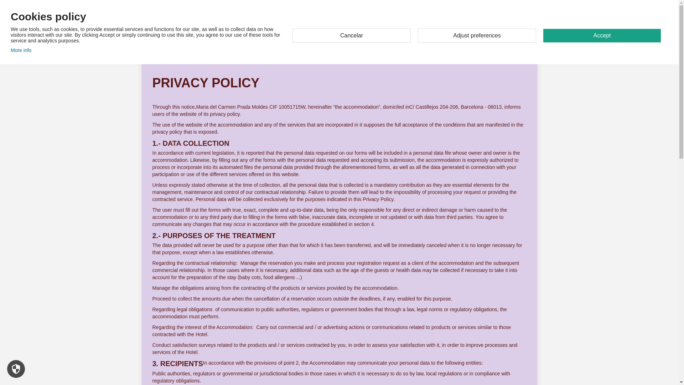  Describe the element at coordinates (21, 50) in the screenshot. I see `More info` at that location.